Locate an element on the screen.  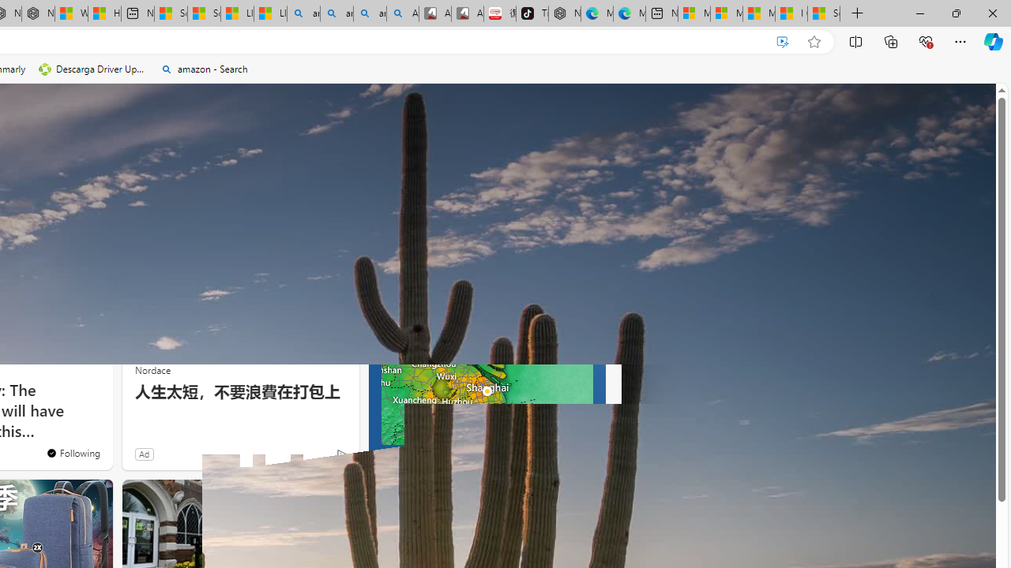
Larger map  is located at coordinates (487, 390).